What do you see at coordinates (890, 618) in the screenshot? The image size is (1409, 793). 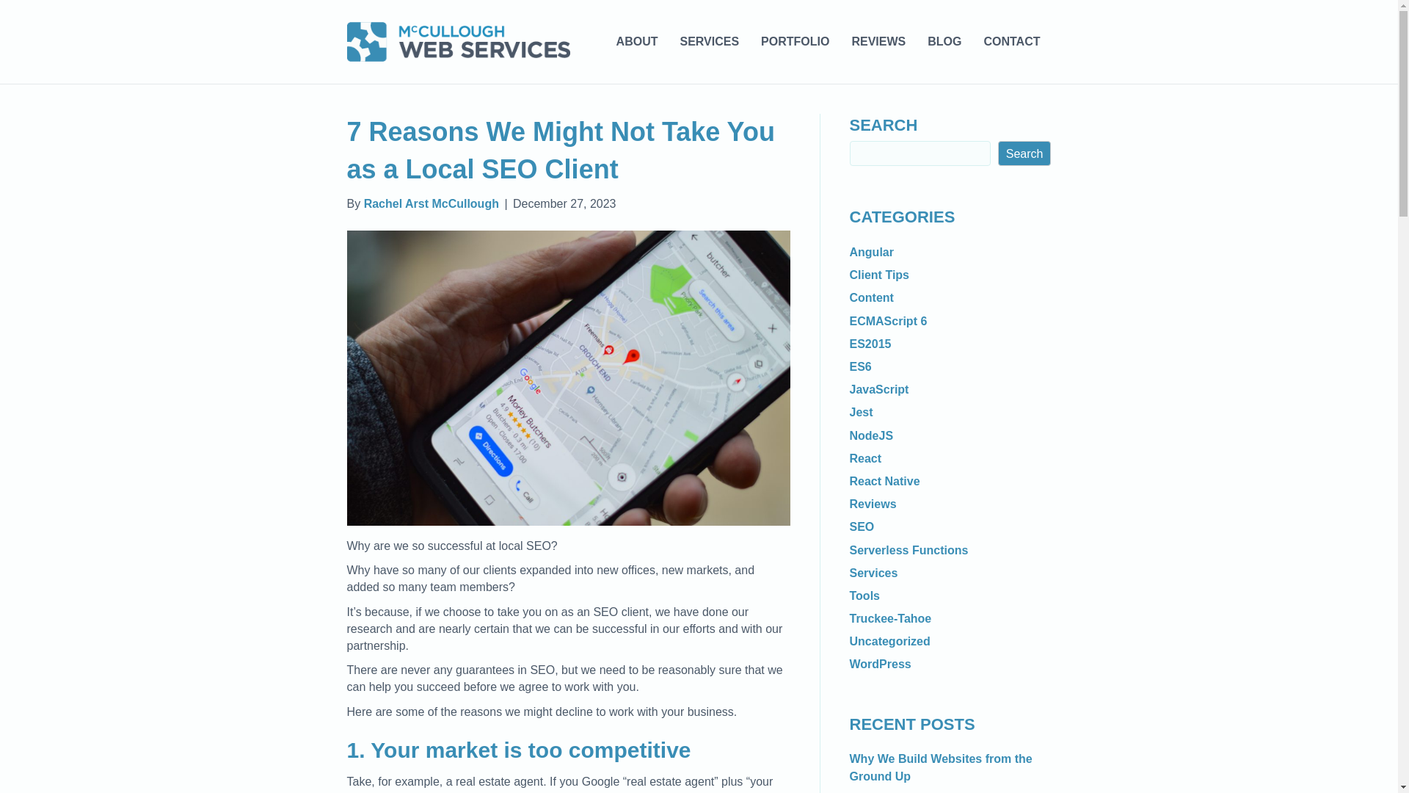 I see `Truckee-Tahoe` at bounding box center [890, 618].